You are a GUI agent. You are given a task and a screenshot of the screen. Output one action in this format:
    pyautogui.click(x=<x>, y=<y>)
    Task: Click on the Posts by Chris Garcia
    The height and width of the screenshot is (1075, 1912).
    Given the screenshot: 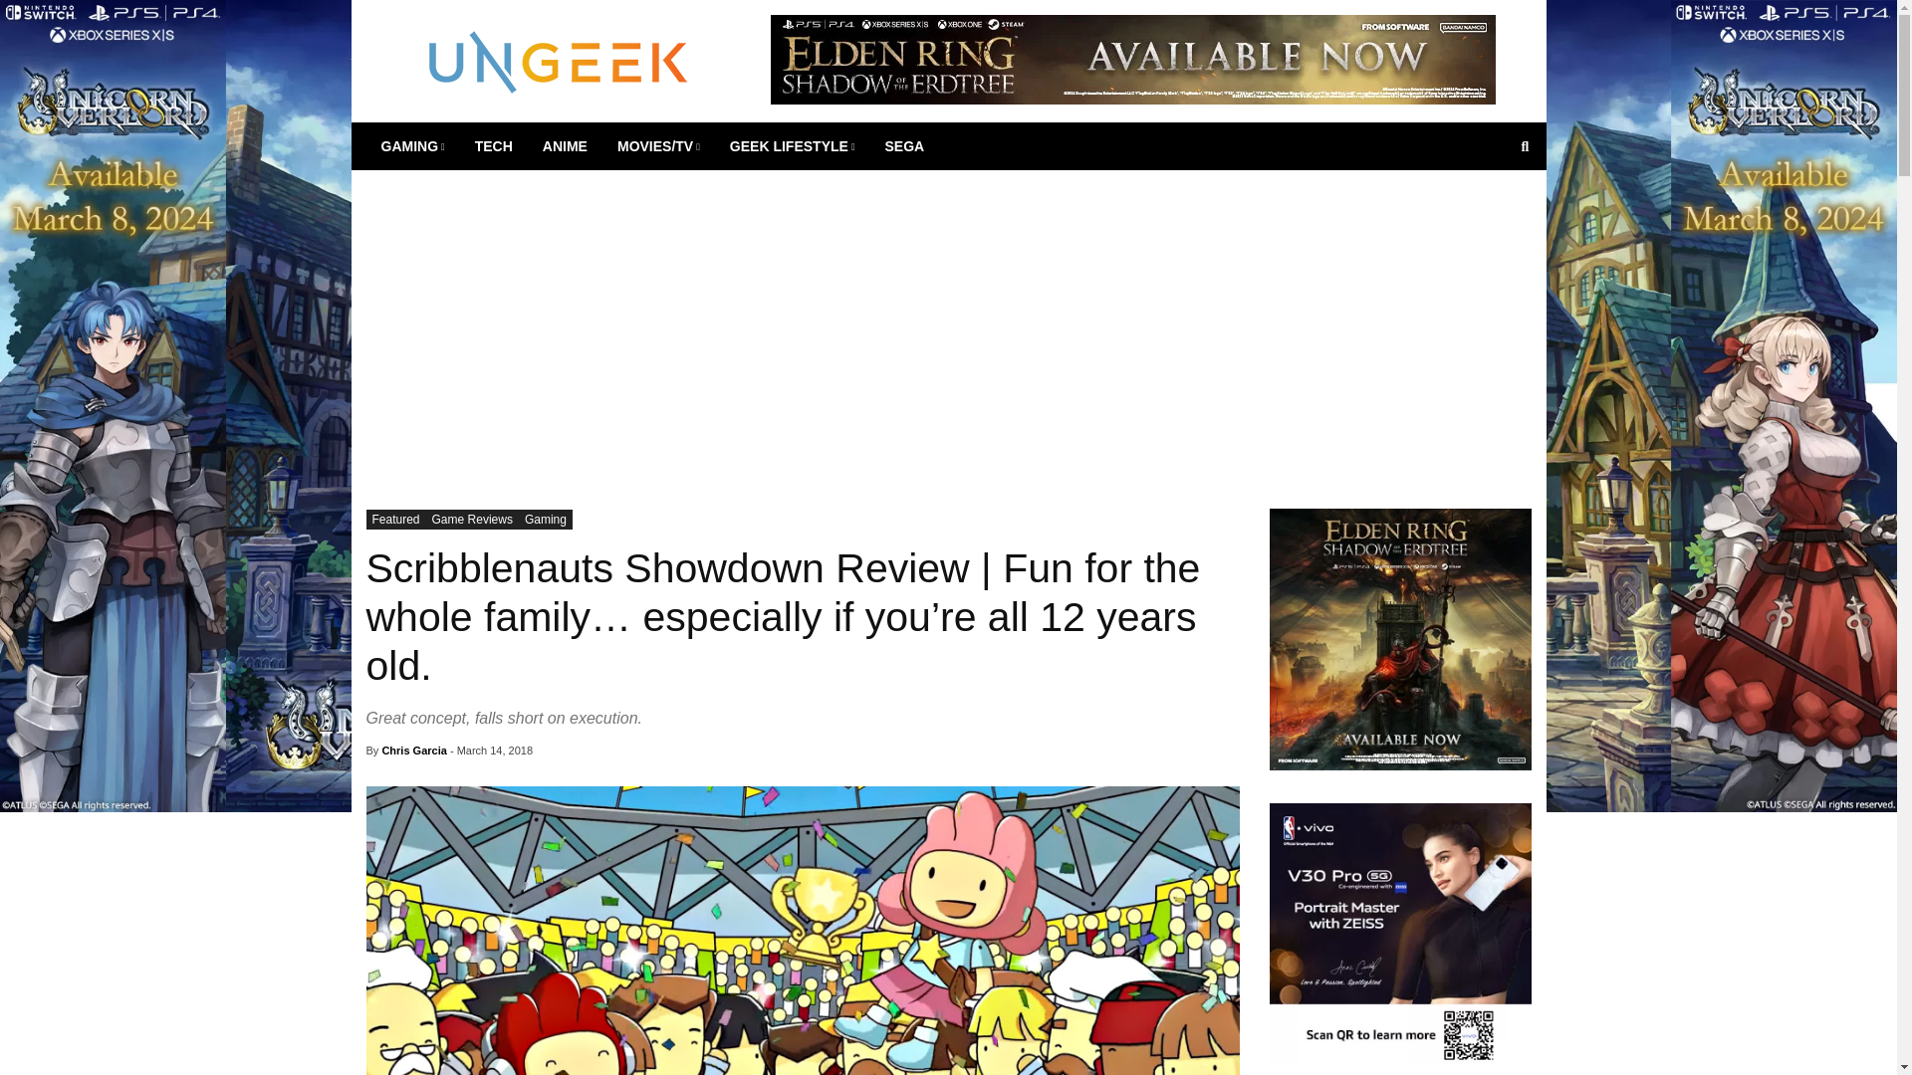 What is the action you would take?
    pyautogui.click(x=412, y=751)
    